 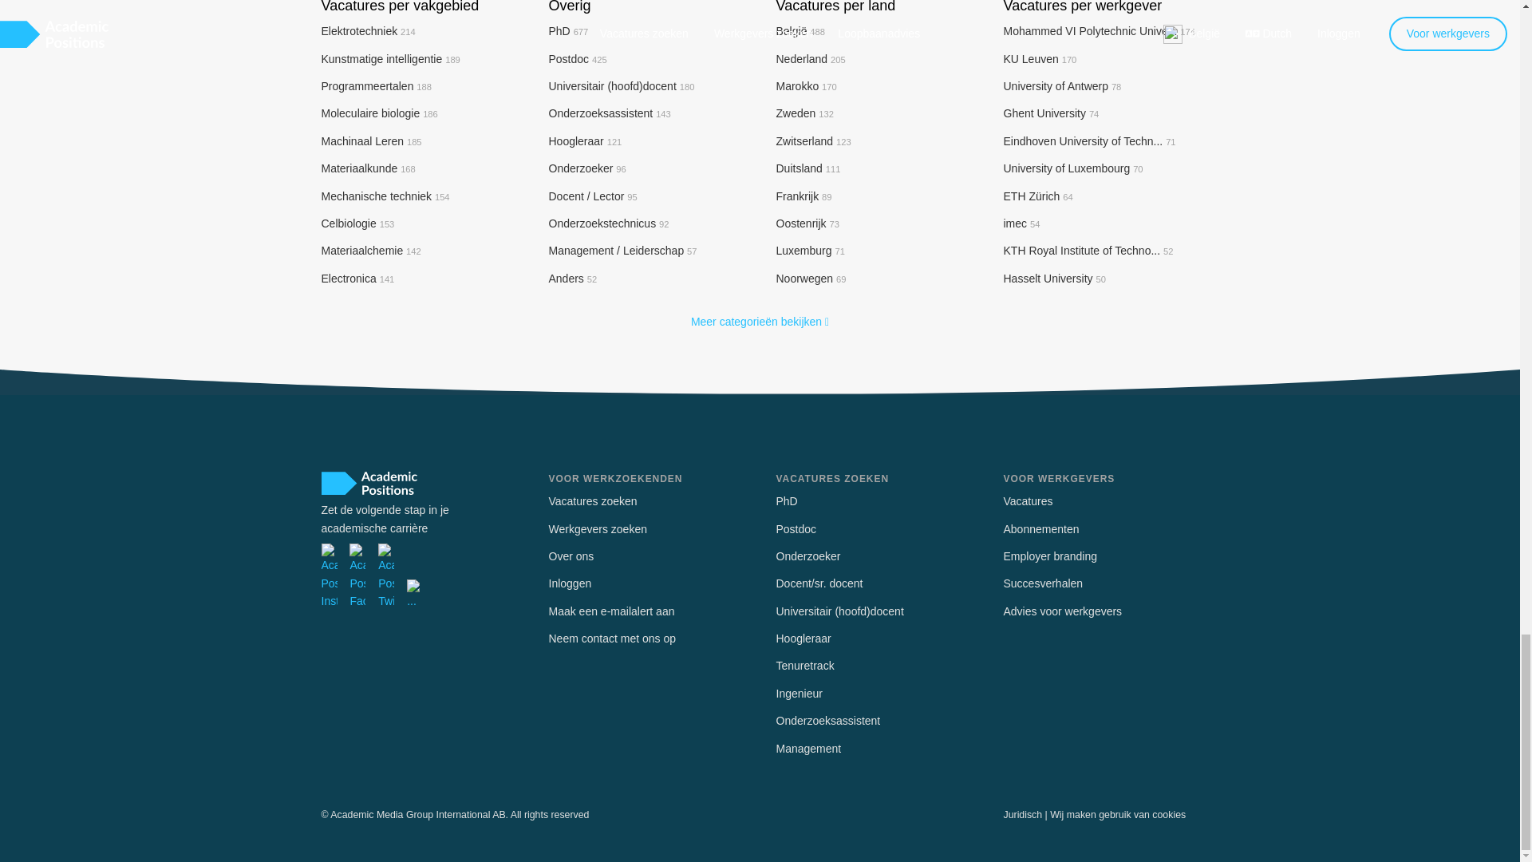 I want to click on Electronica, so click(x=357, y=279).